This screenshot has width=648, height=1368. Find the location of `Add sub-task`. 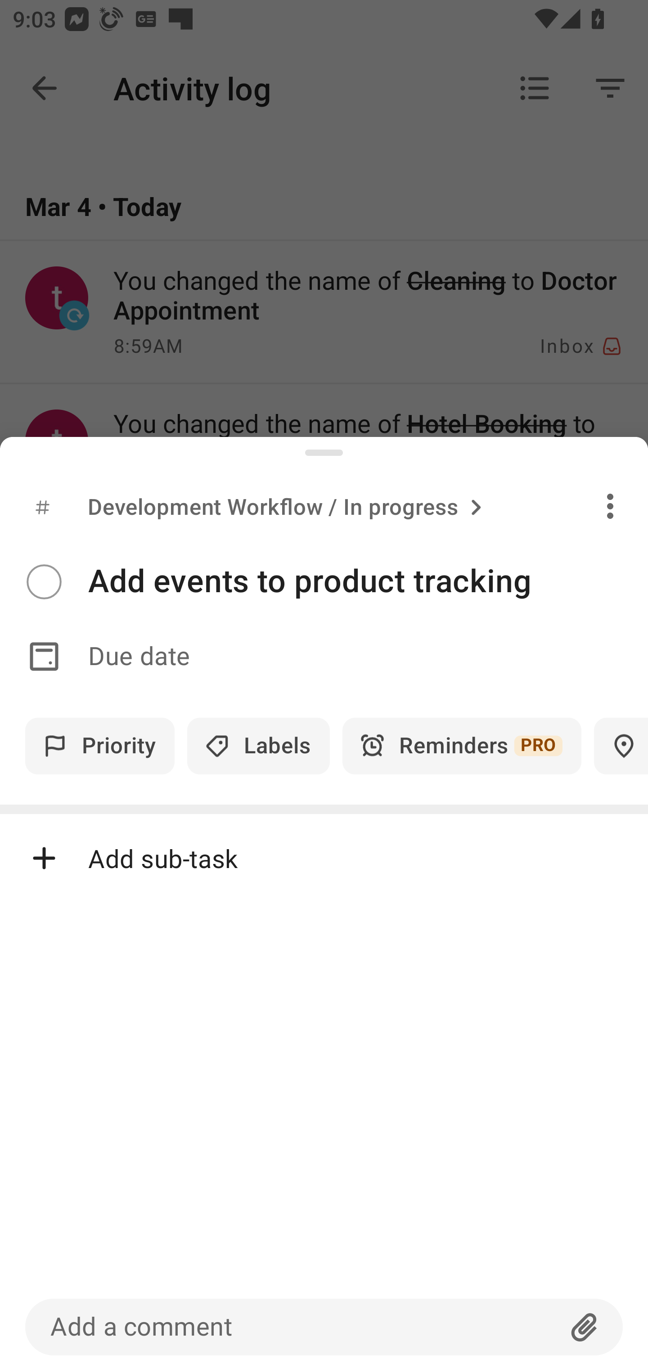

Add sub-task is located at coordinates (324, 859).